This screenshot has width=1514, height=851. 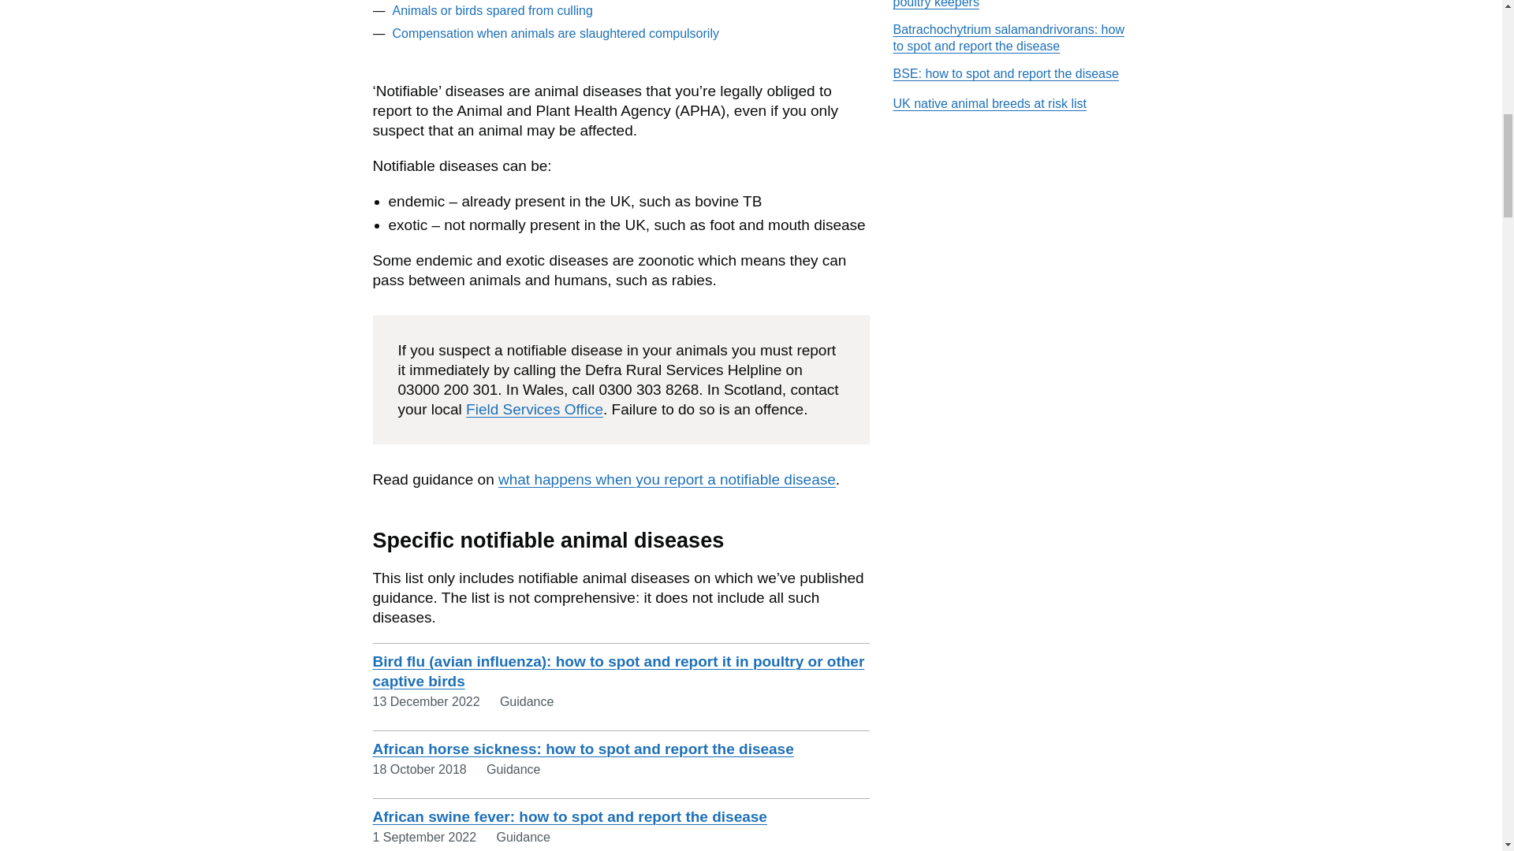 I want to click on Compensation when animals are slaughtered compulsorily, so click(x=555, y=33).